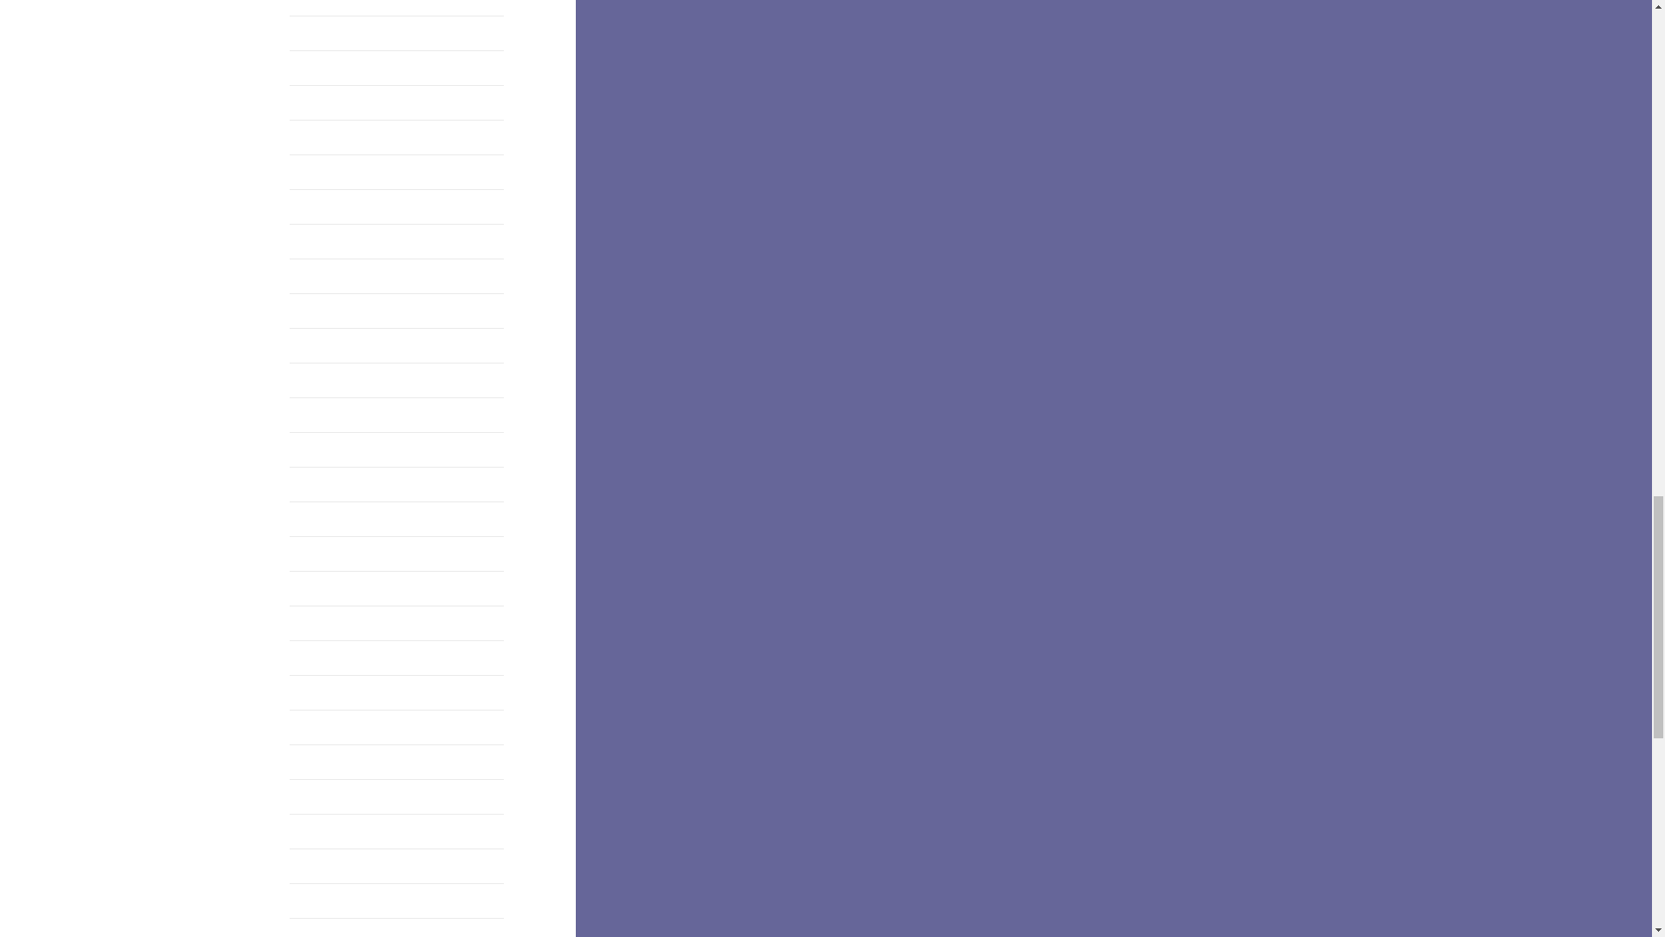  What do you see at coordinates (329, 3) in the screenshot?
I see `August 2017` at bounding box center [329, 3].